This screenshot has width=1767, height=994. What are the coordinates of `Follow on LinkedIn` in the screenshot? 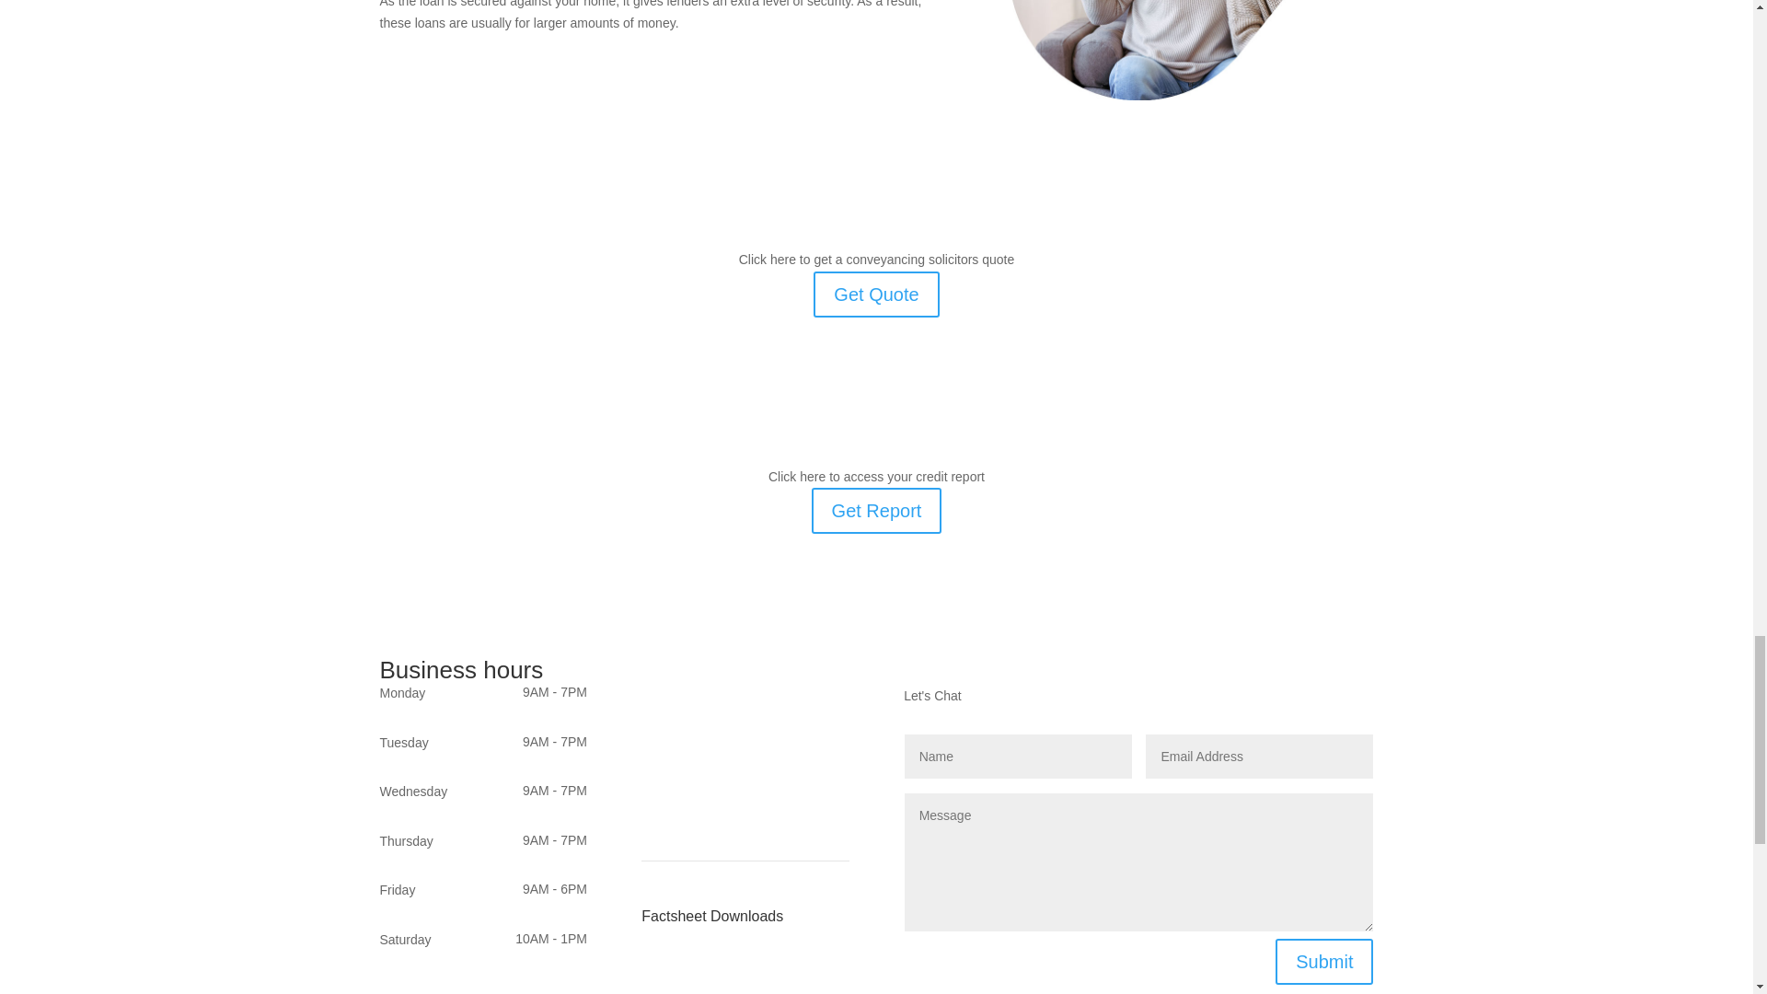 It's located at (468, 985).